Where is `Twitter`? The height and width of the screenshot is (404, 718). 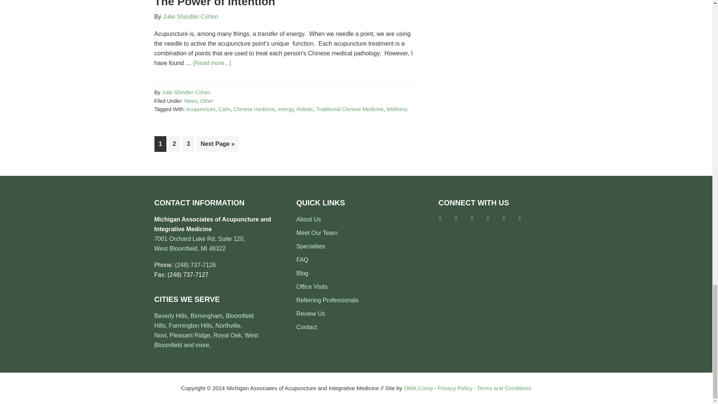 Twitter is located at coordinates (456, 218).